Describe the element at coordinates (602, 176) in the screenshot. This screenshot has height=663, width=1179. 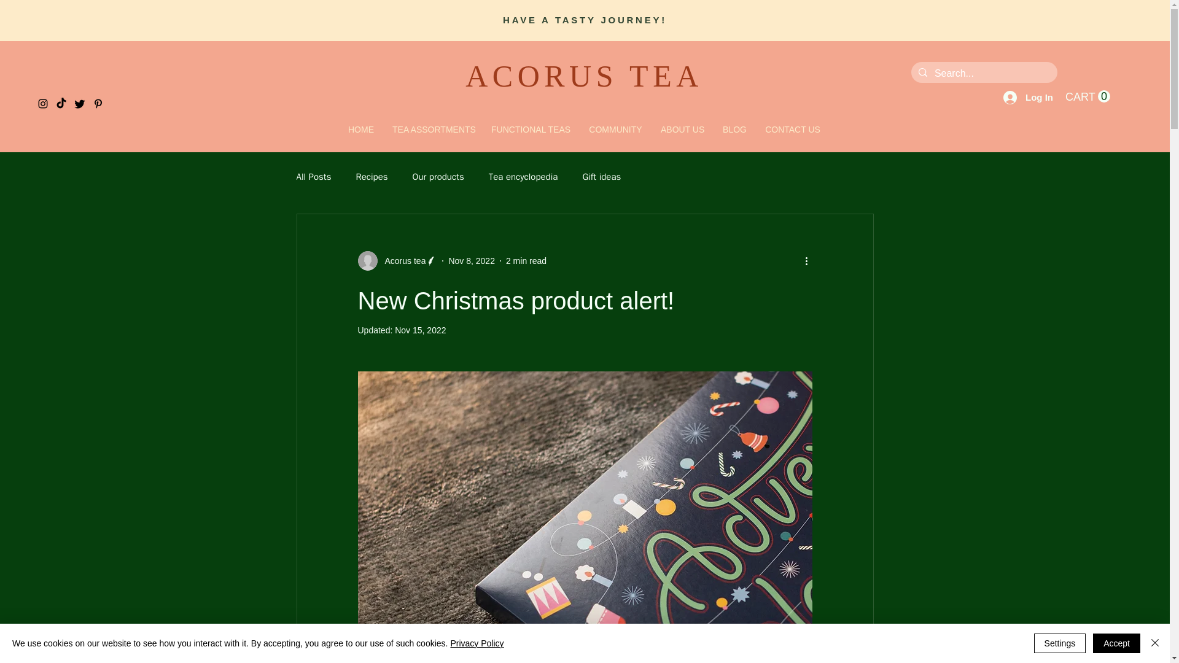
I see `Gift ideas` at that location.